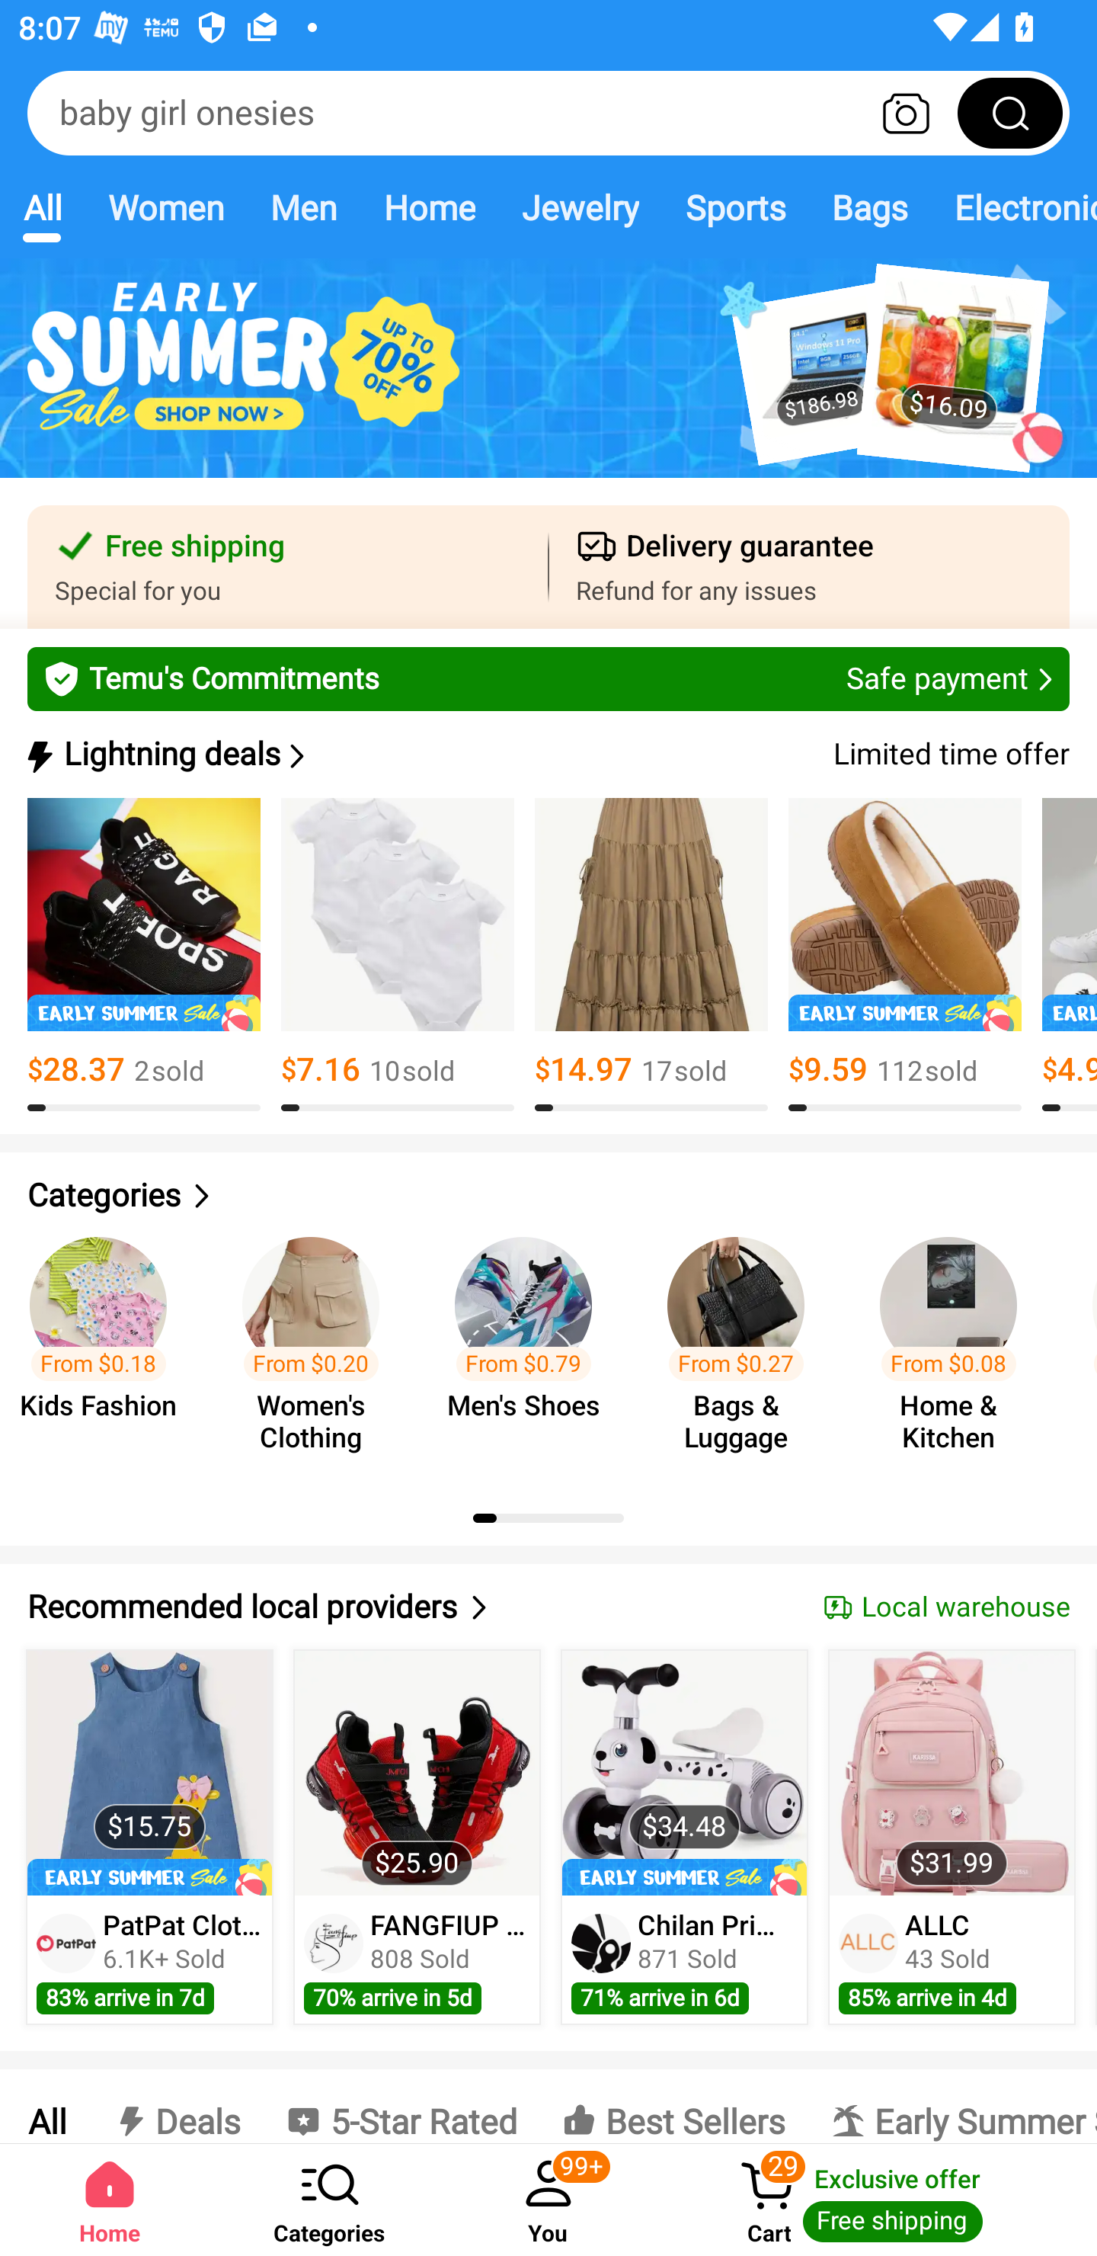 The height and width of the screenshot is (2256, 1097). What do you see at coordinates (548, 1195) in the screenshot?
I see `Categories` at bounding box center [548, 1195].